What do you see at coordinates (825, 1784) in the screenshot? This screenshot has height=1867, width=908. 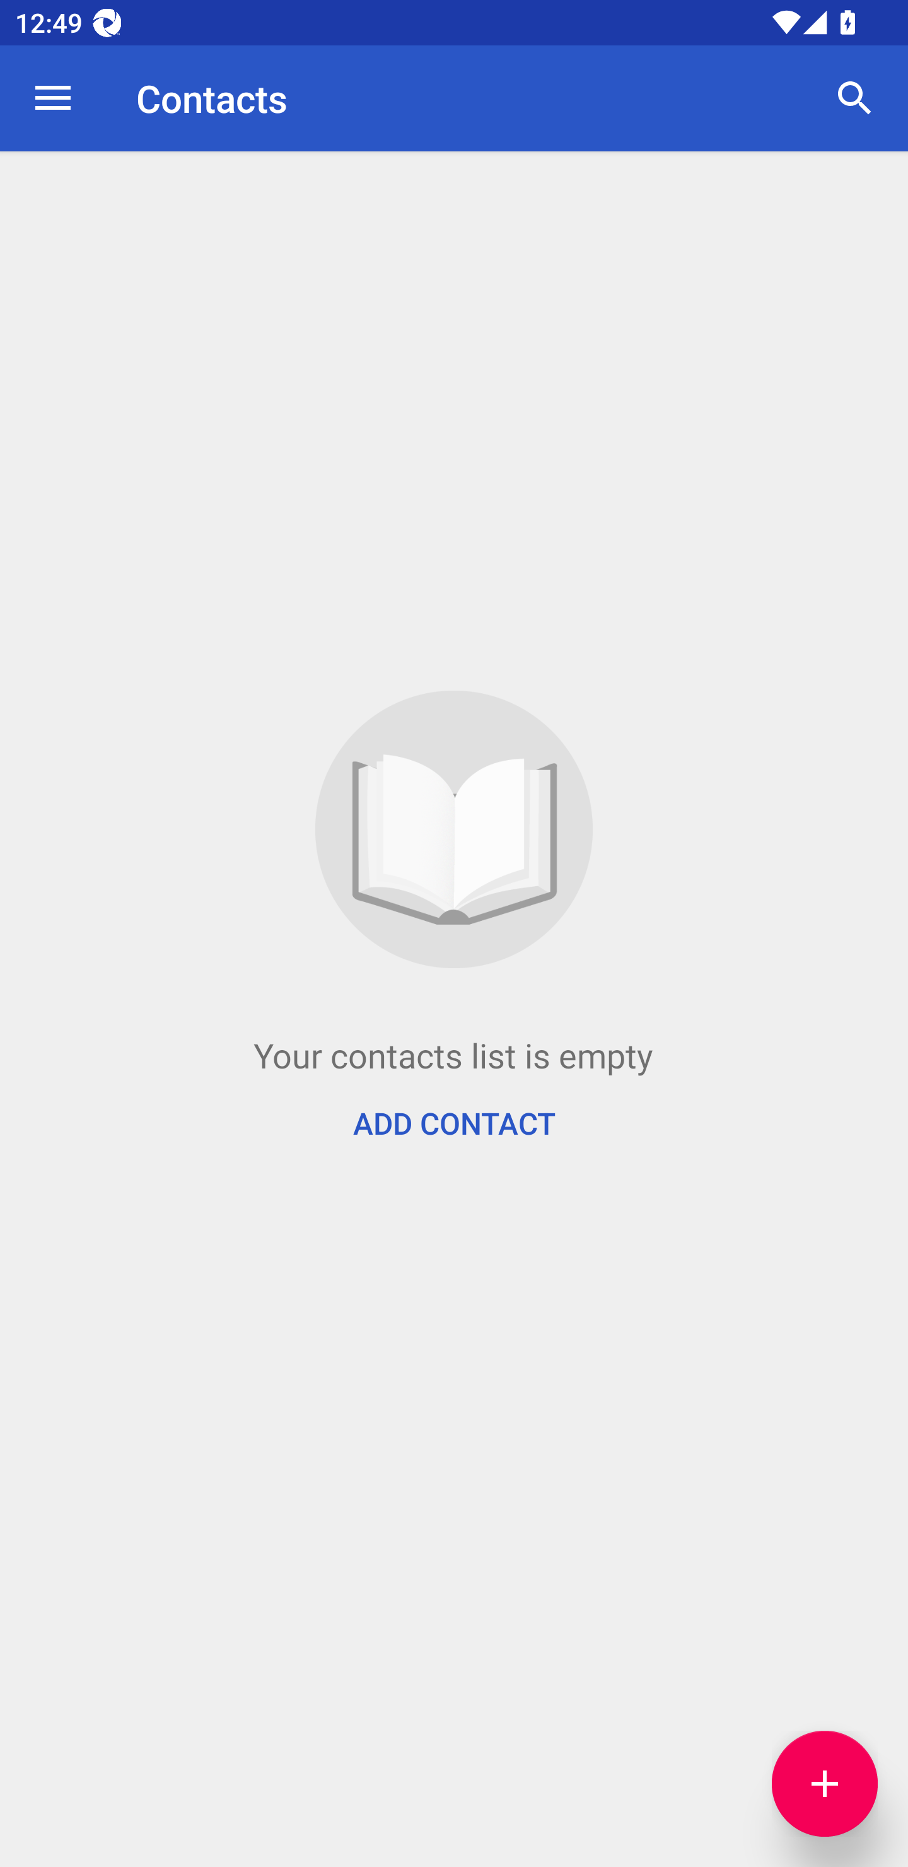 I see `Create new contact` at bounding box center [825, 1784].